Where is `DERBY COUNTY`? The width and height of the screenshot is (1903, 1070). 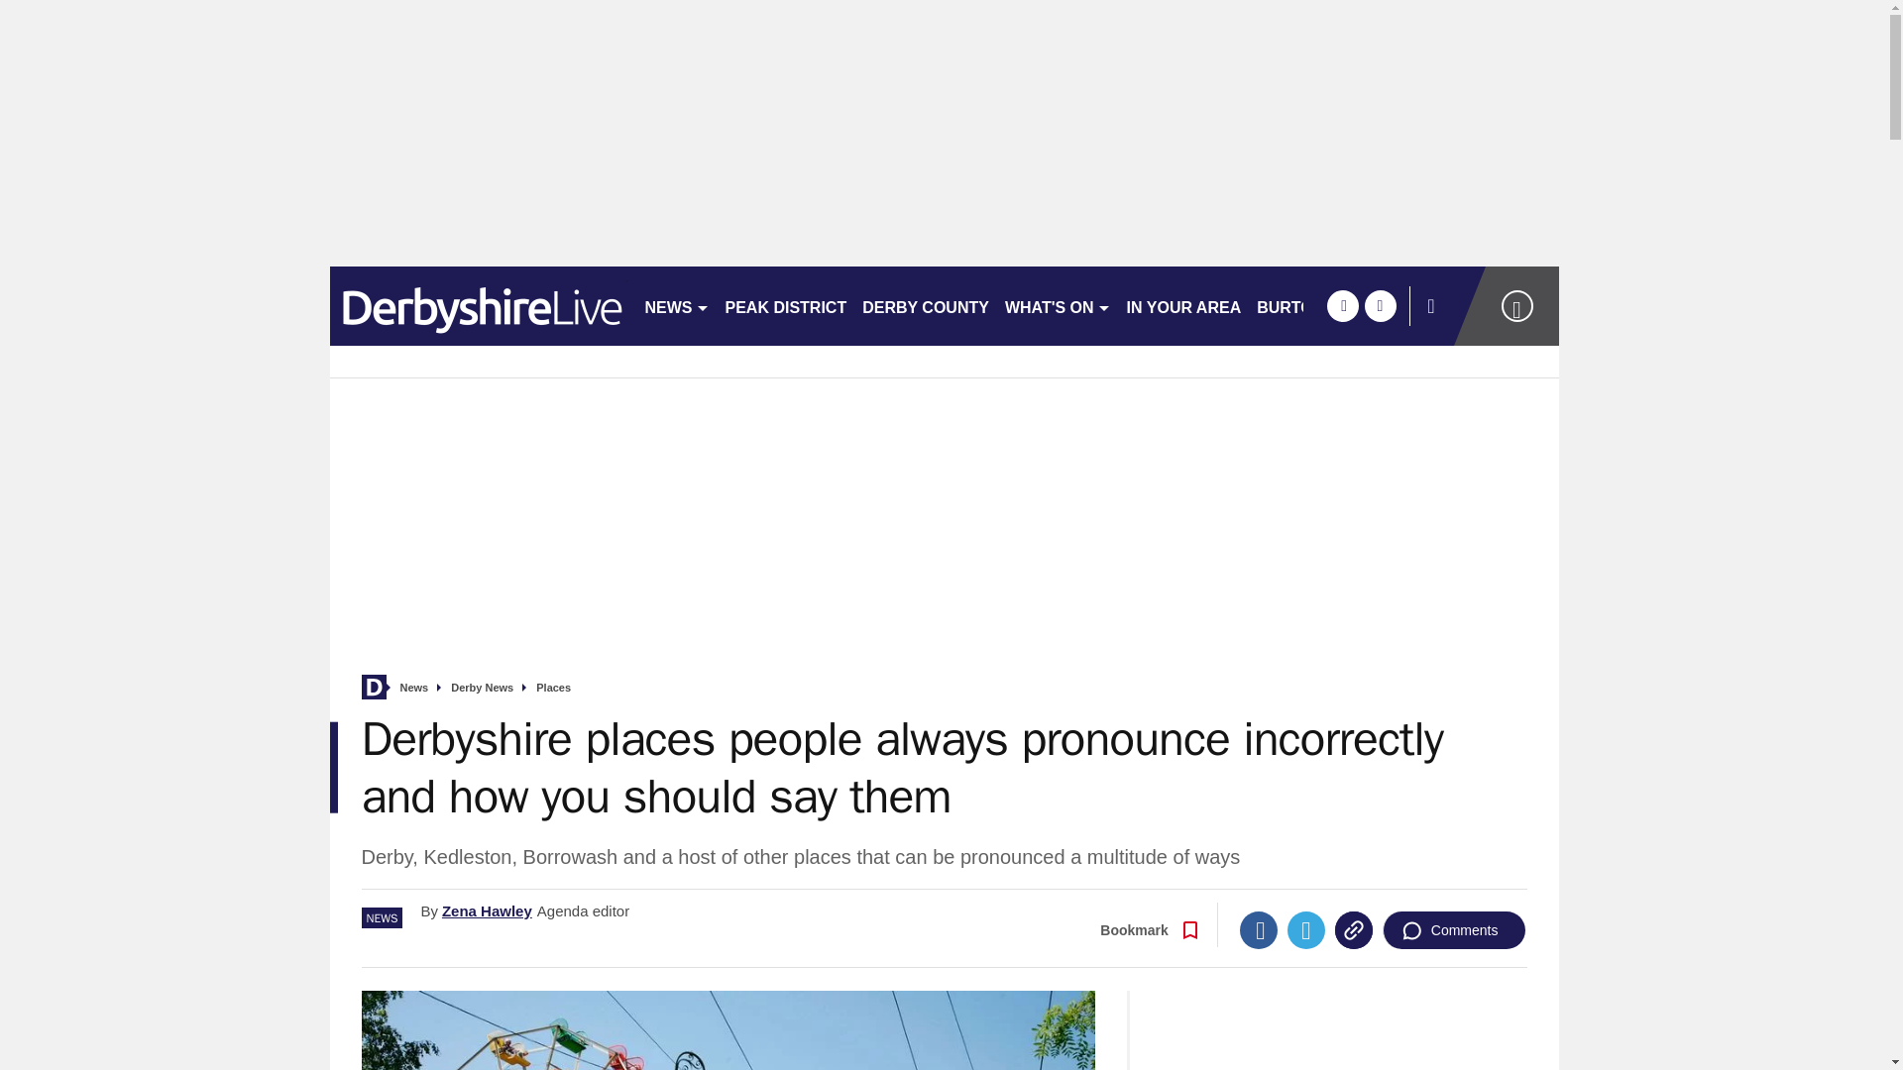 DERBY COUNTY is located at coordinates (926, 305).